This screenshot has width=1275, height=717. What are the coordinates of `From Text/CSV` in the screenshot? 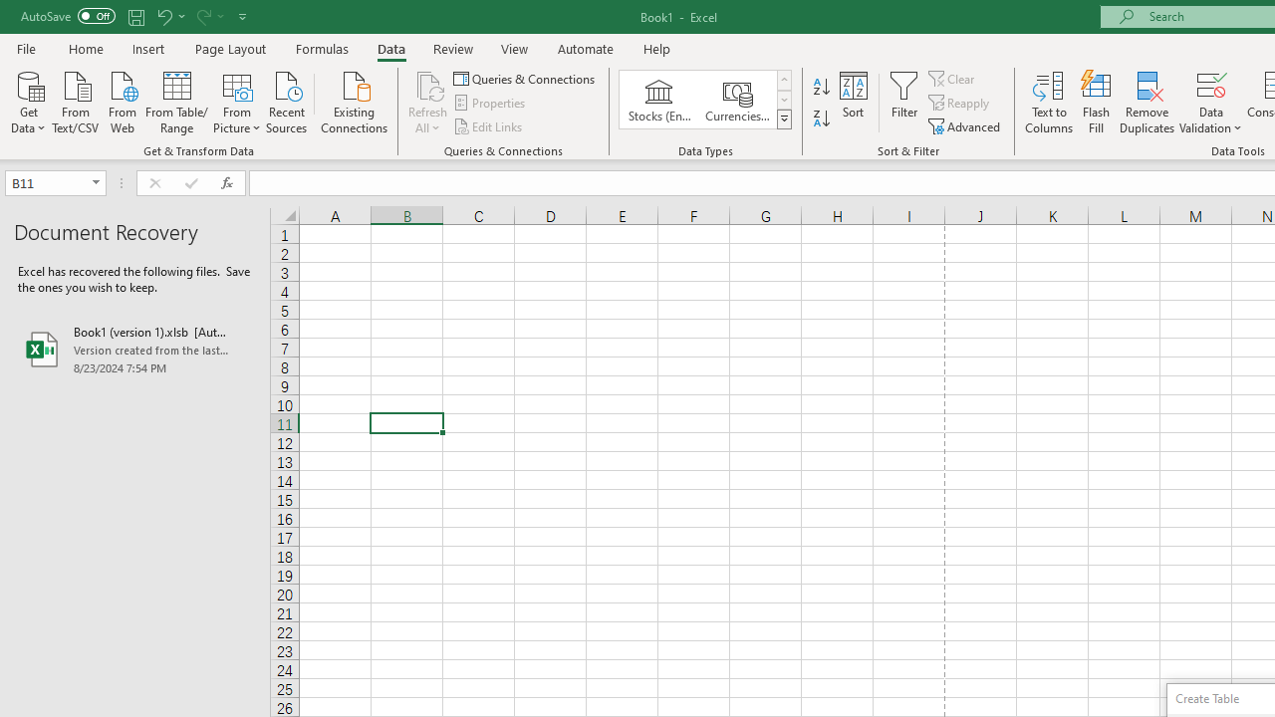 It's located at (76, 101).